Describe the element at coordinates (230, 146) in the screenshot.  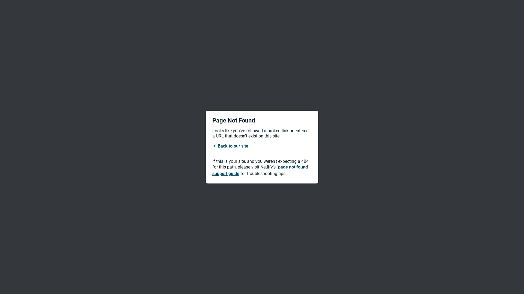
I see `Back to our site` at that location.